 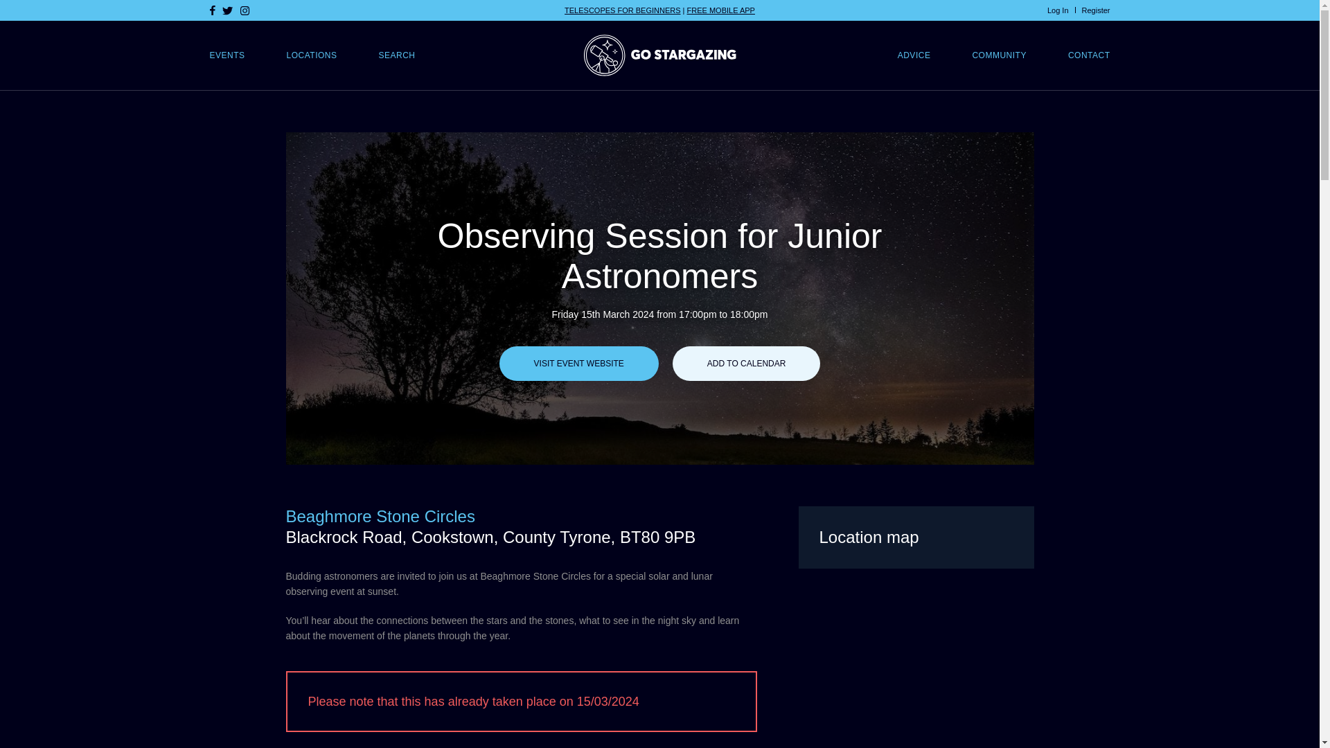 I want to click on Instagram, so click(x=244, y=10).